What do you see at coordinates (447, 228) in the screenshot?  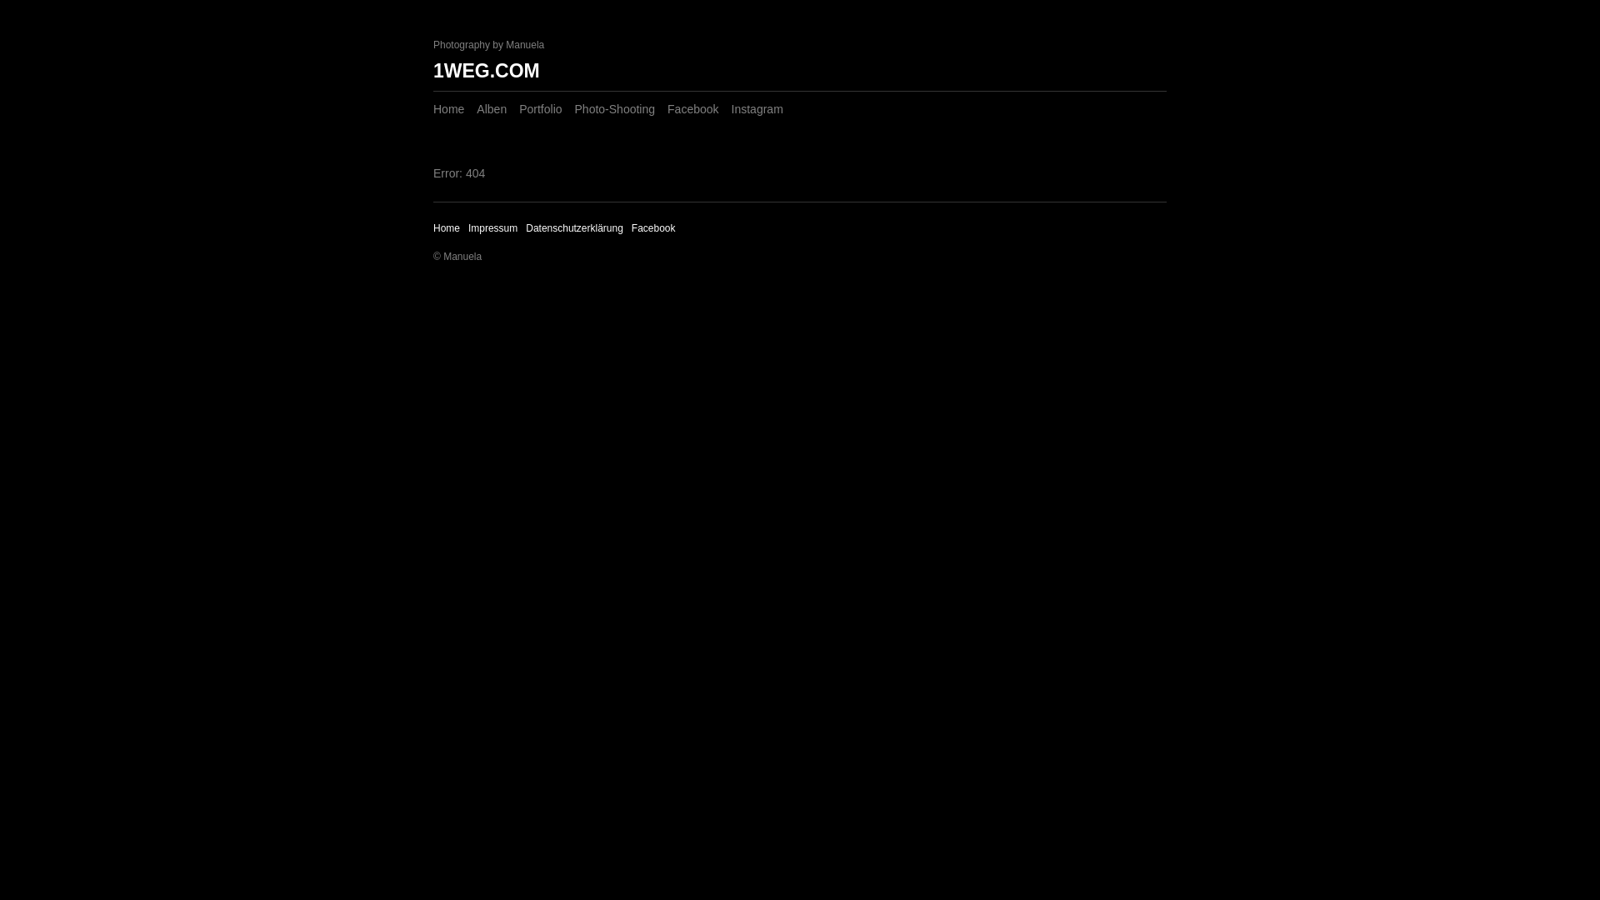 I see `Home` at bounding box center [447, 228].